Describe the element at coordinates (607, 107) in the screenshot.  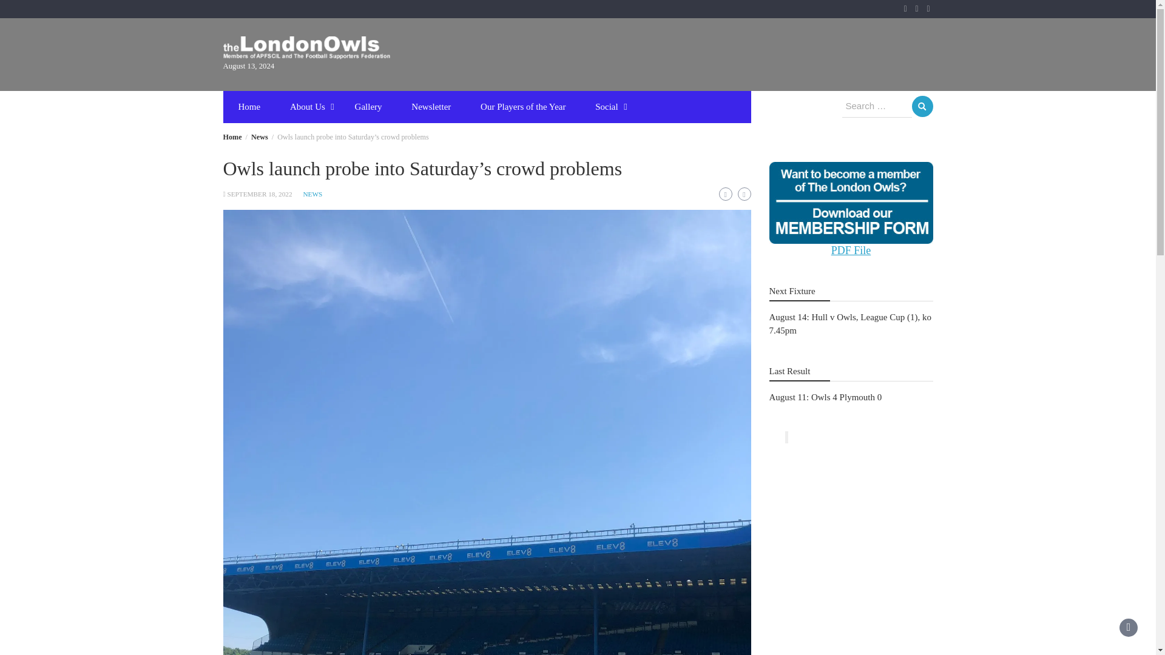
I see `Social` at that location.